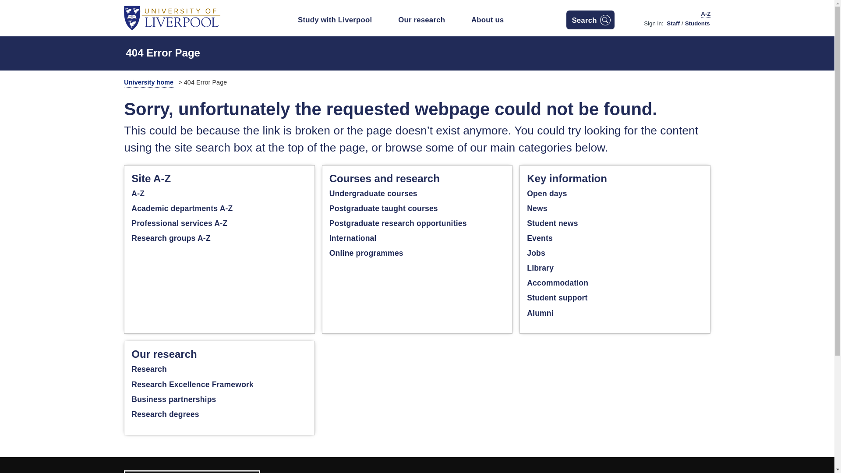  I want to click on Events, so click(540, 238).